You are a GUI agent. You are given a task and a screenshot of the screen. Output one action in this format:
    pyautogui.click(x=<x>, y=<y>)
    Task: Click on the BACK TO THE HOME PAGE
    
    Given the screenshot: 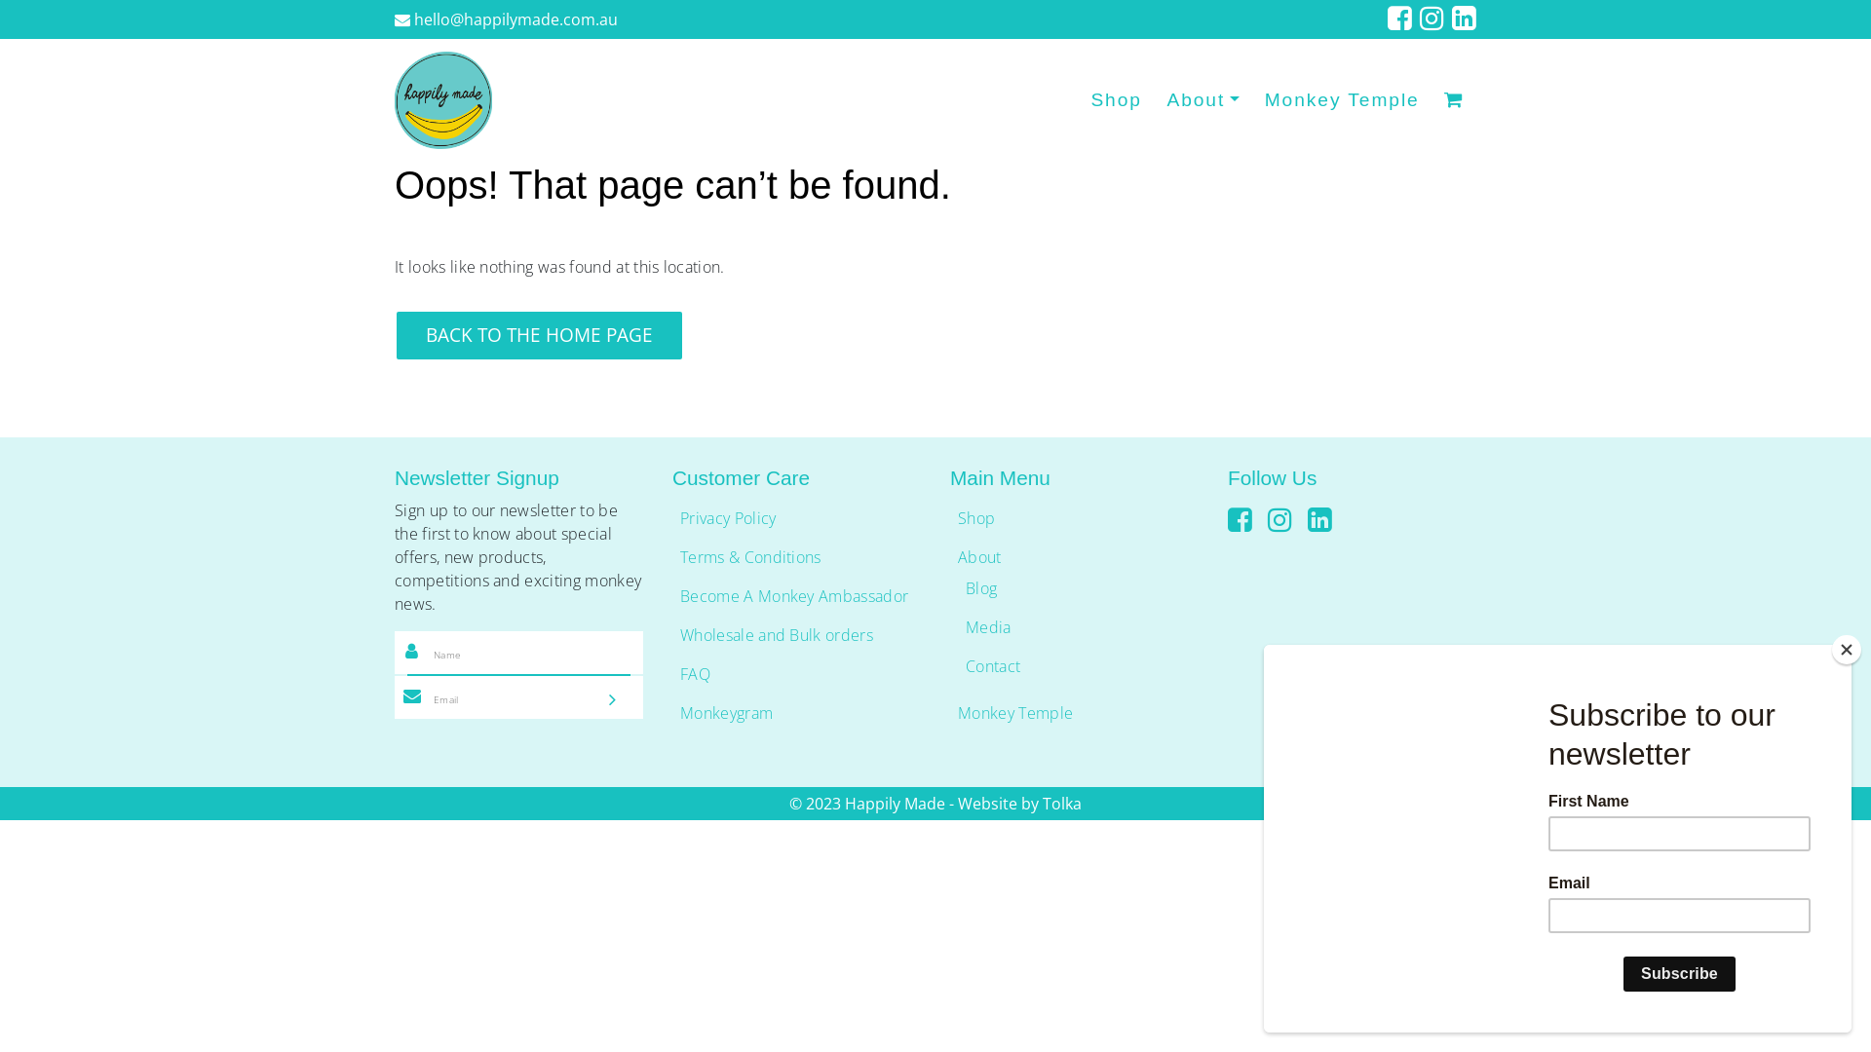 What is the action you would take?
    pyautogui.click(x=540, y=335)
    